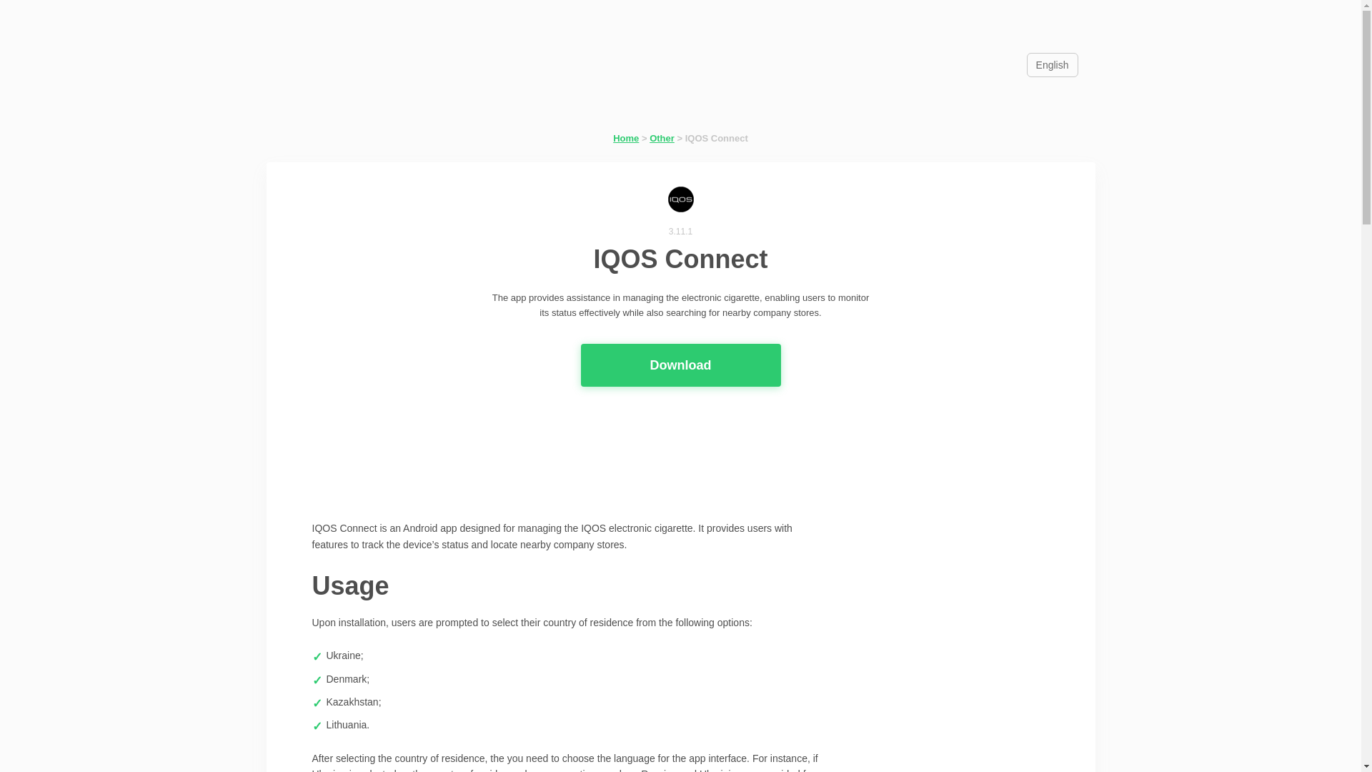 The width and height of the screenshot is (1372, 772). Describe the element at coordinates (640, 409) in the screenshot. I see `1` at that location.